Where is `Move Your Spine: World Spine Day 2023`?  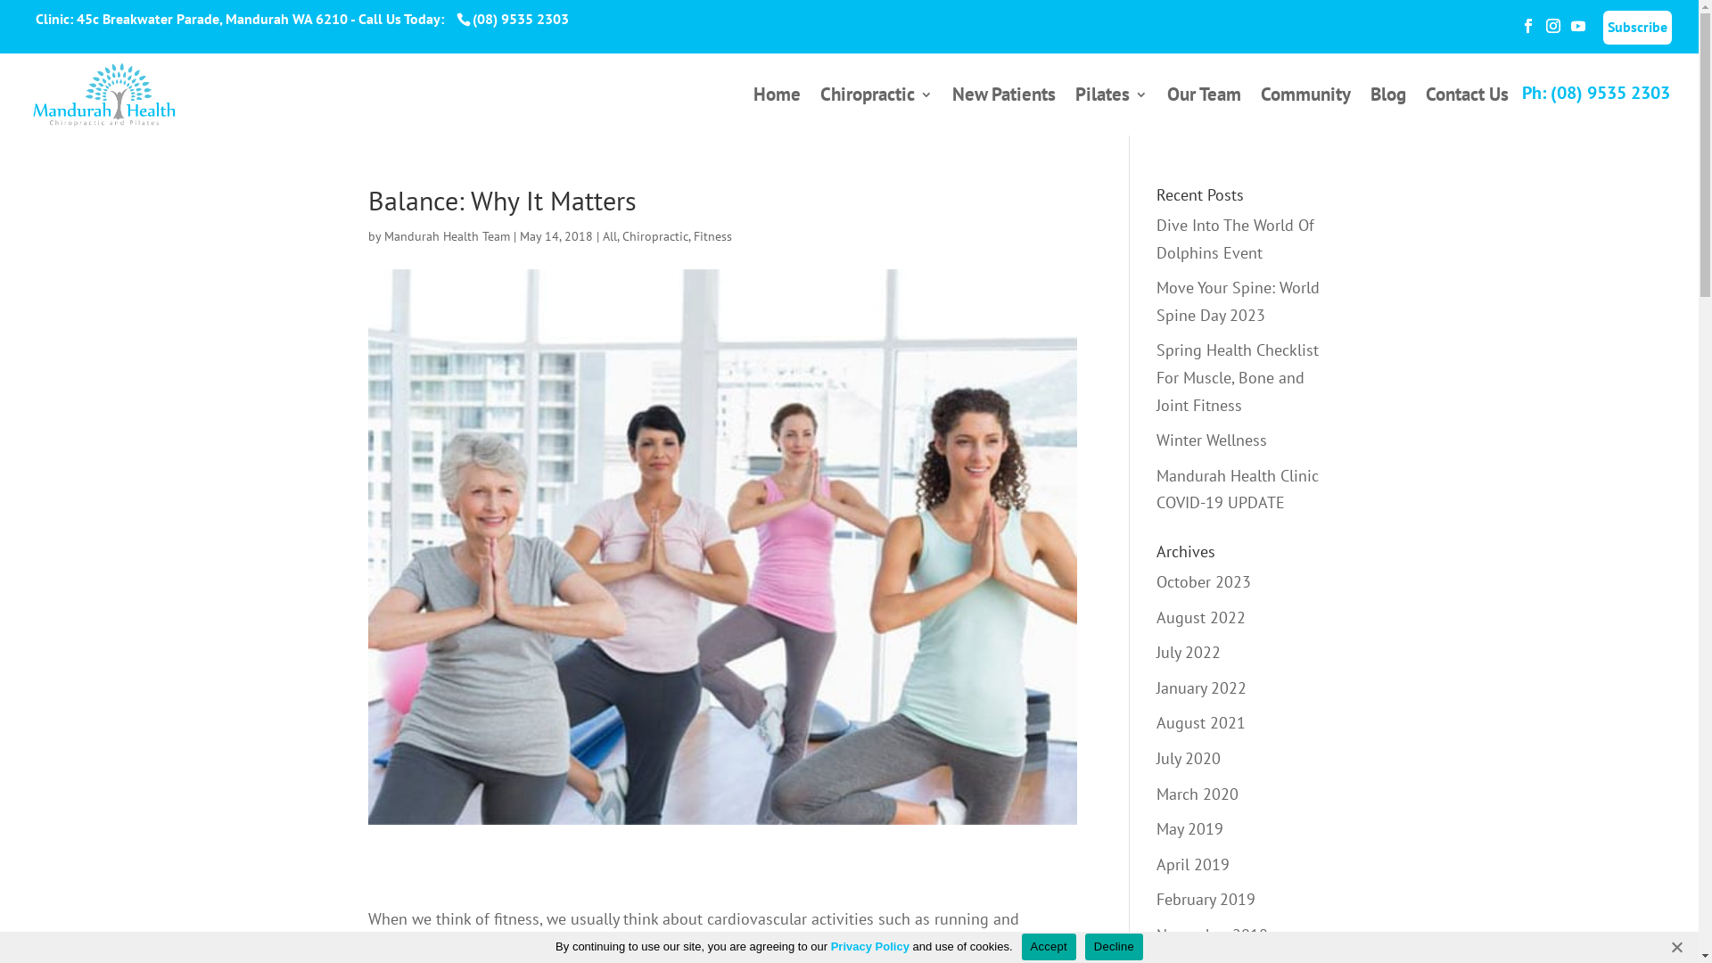
Move Your Spine: World Spine Day 2023 is located at coordinates (1238, 301).